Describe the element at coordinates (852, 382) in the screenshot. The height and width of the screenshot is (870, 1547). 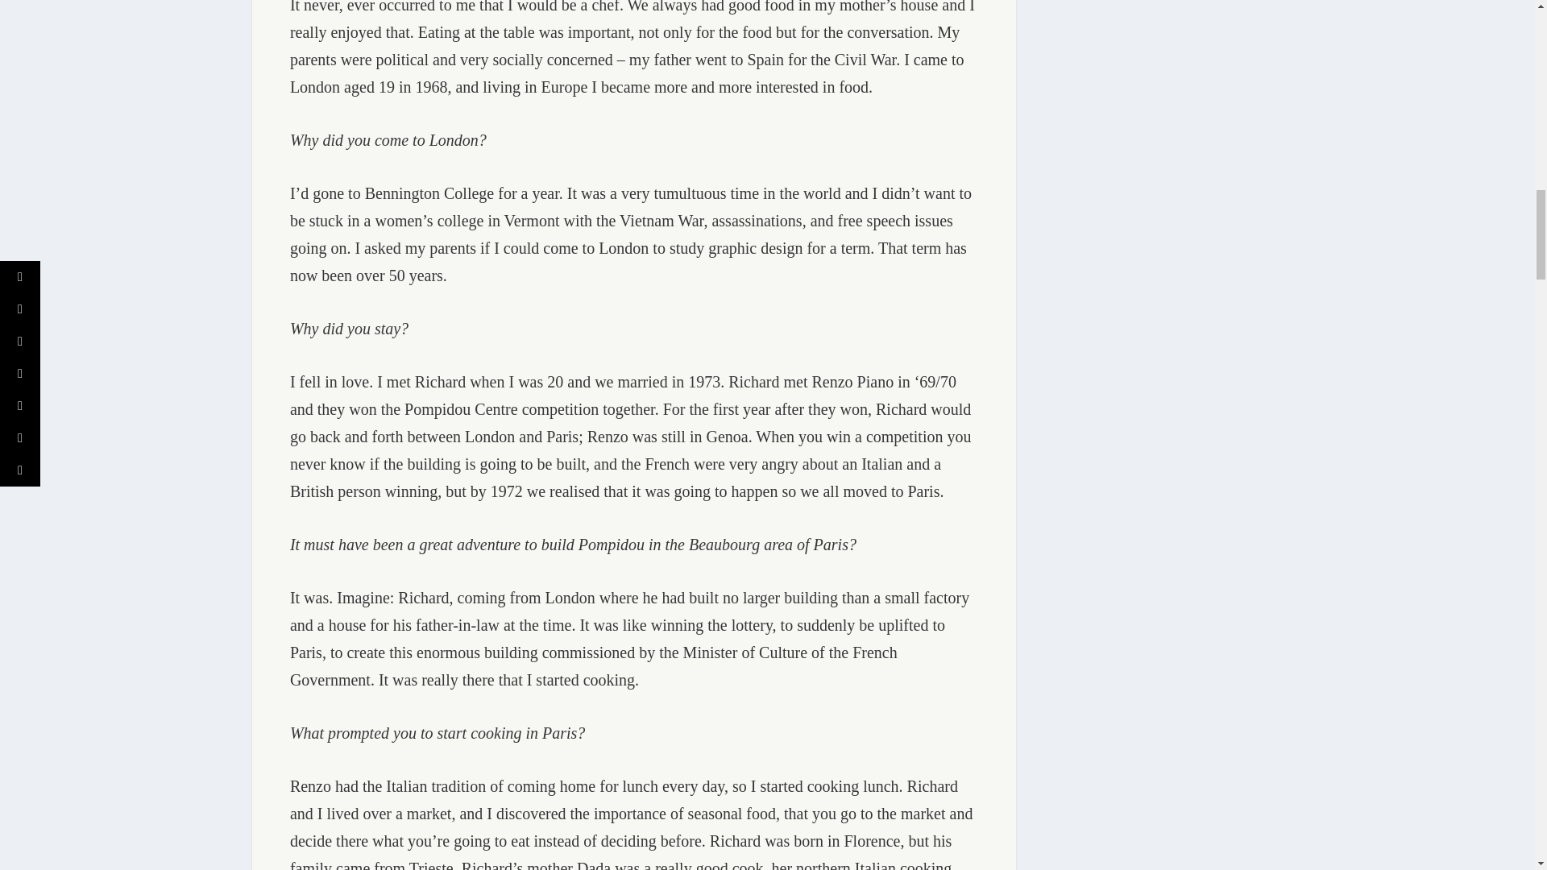
I see `Renzo Piano` at that location.